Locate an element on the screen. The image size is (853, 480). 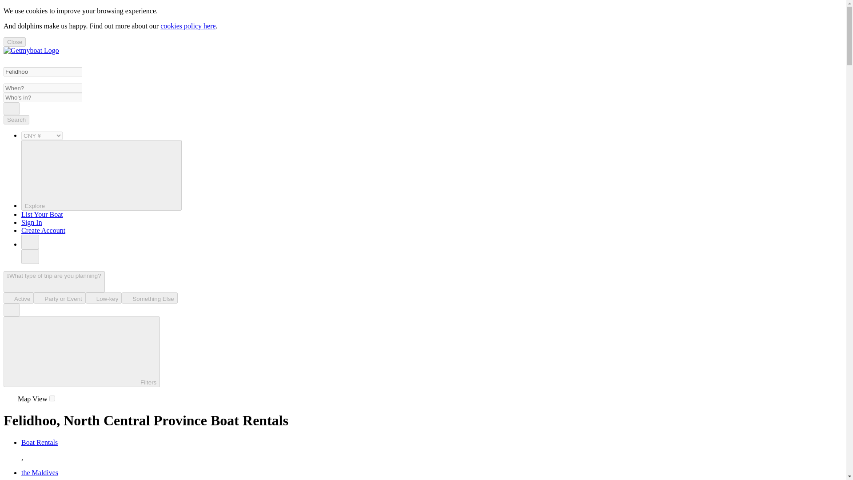
Low-key is located at coordinates (104, 298).